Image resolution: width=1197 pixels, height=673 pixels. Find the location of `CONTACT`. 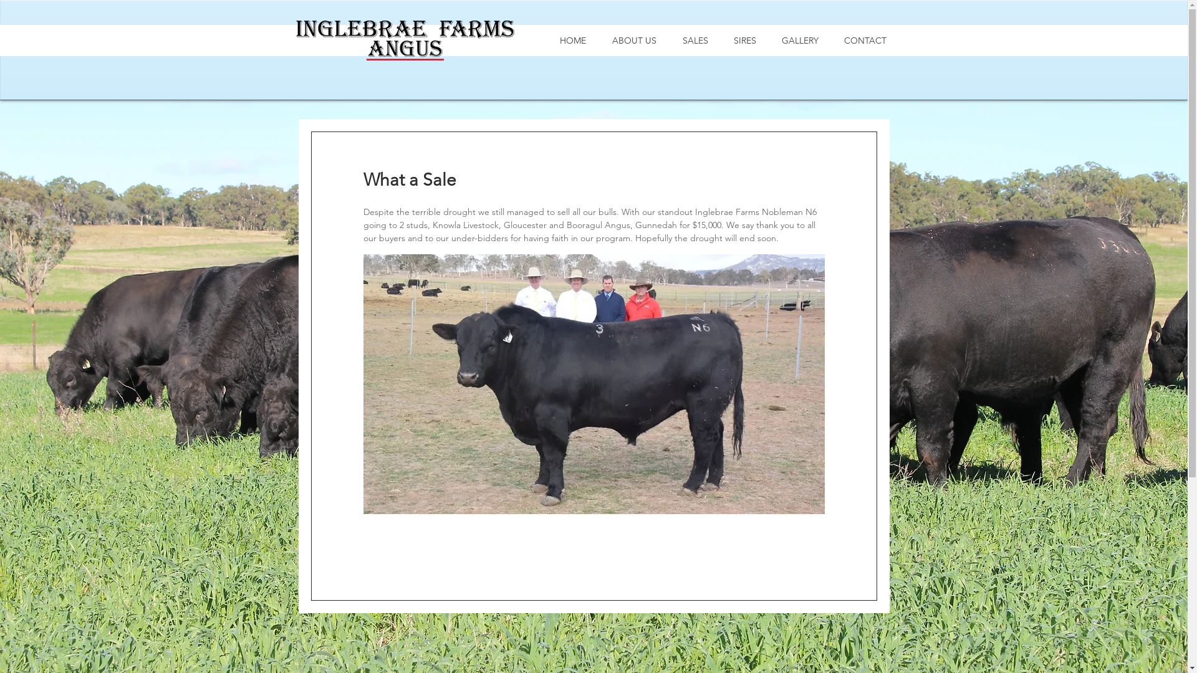

CONTACT is located at coordinates (865, 41).